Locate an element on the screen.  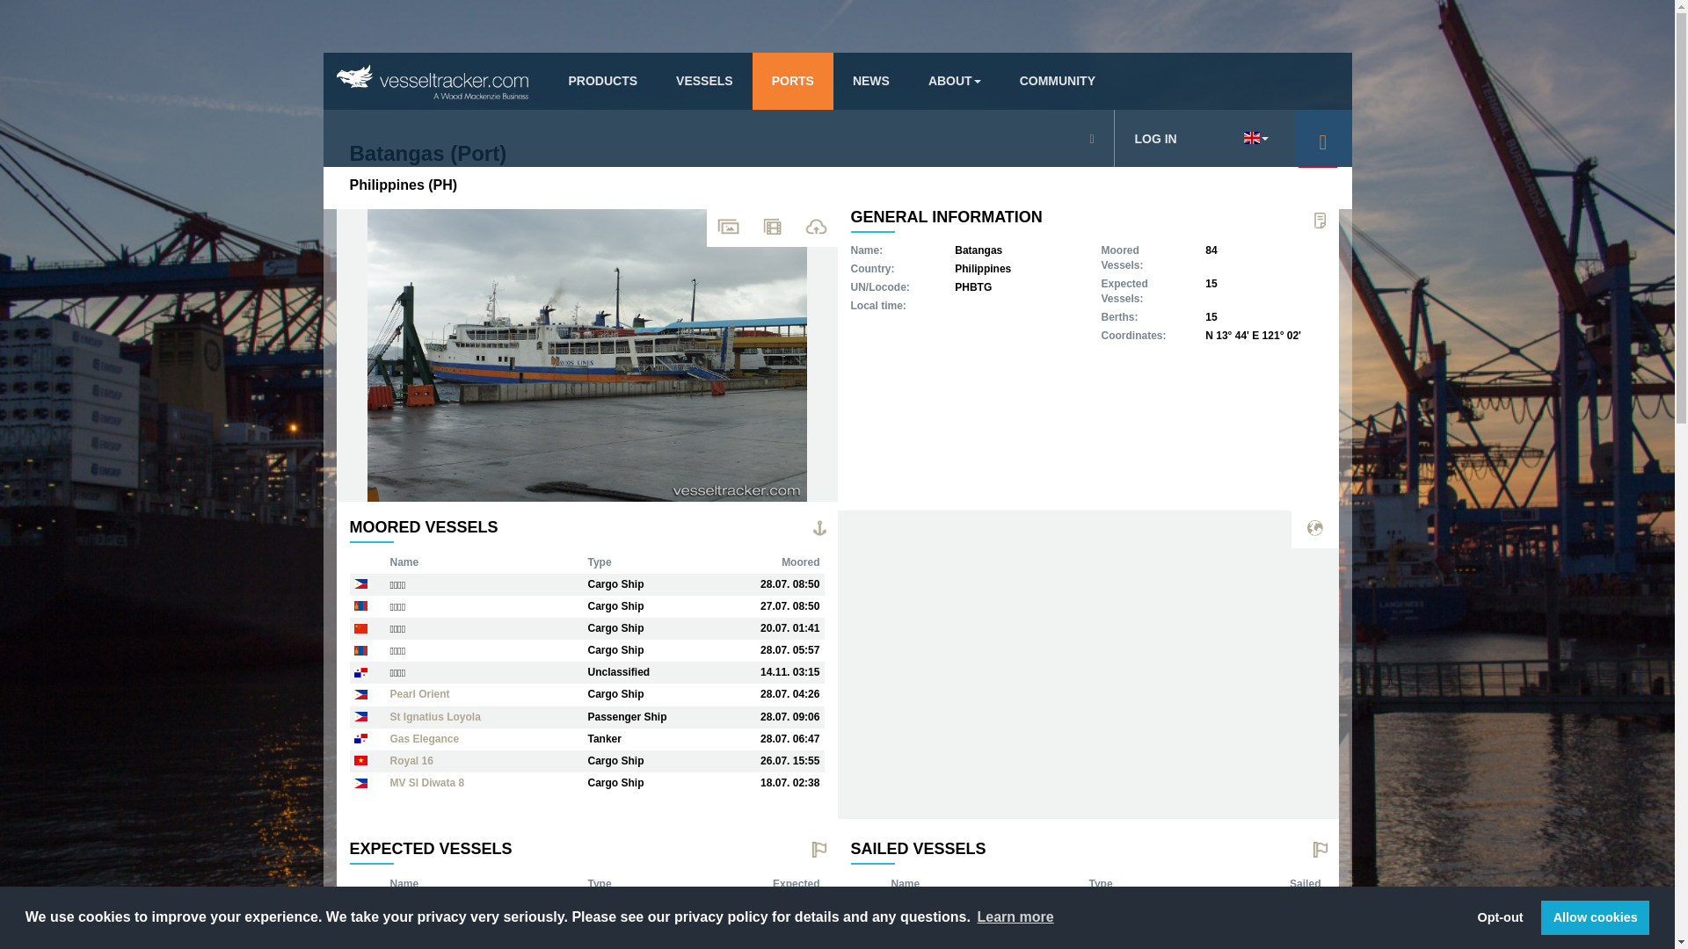
PRODUCTS is located at coordinates (599, 81).